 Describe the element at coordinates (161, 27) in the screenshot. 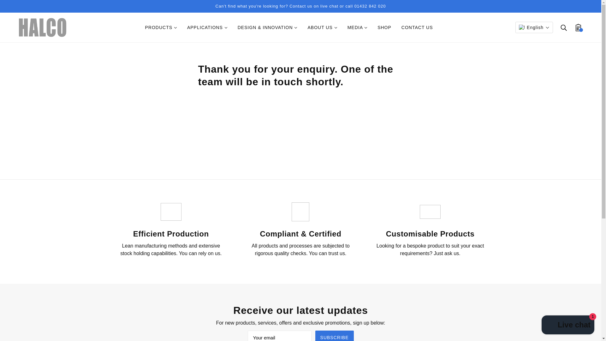

I see `PRODUCTS` at that location.